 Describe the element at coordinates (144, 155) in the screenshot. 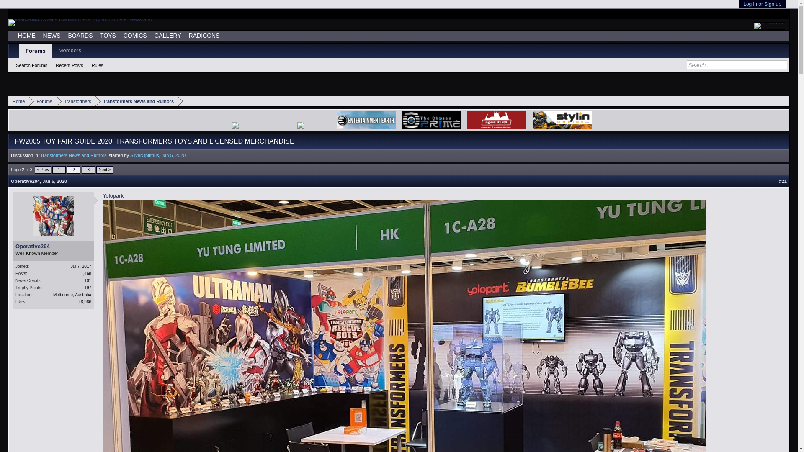

I see `SilverOptimus` at that location.